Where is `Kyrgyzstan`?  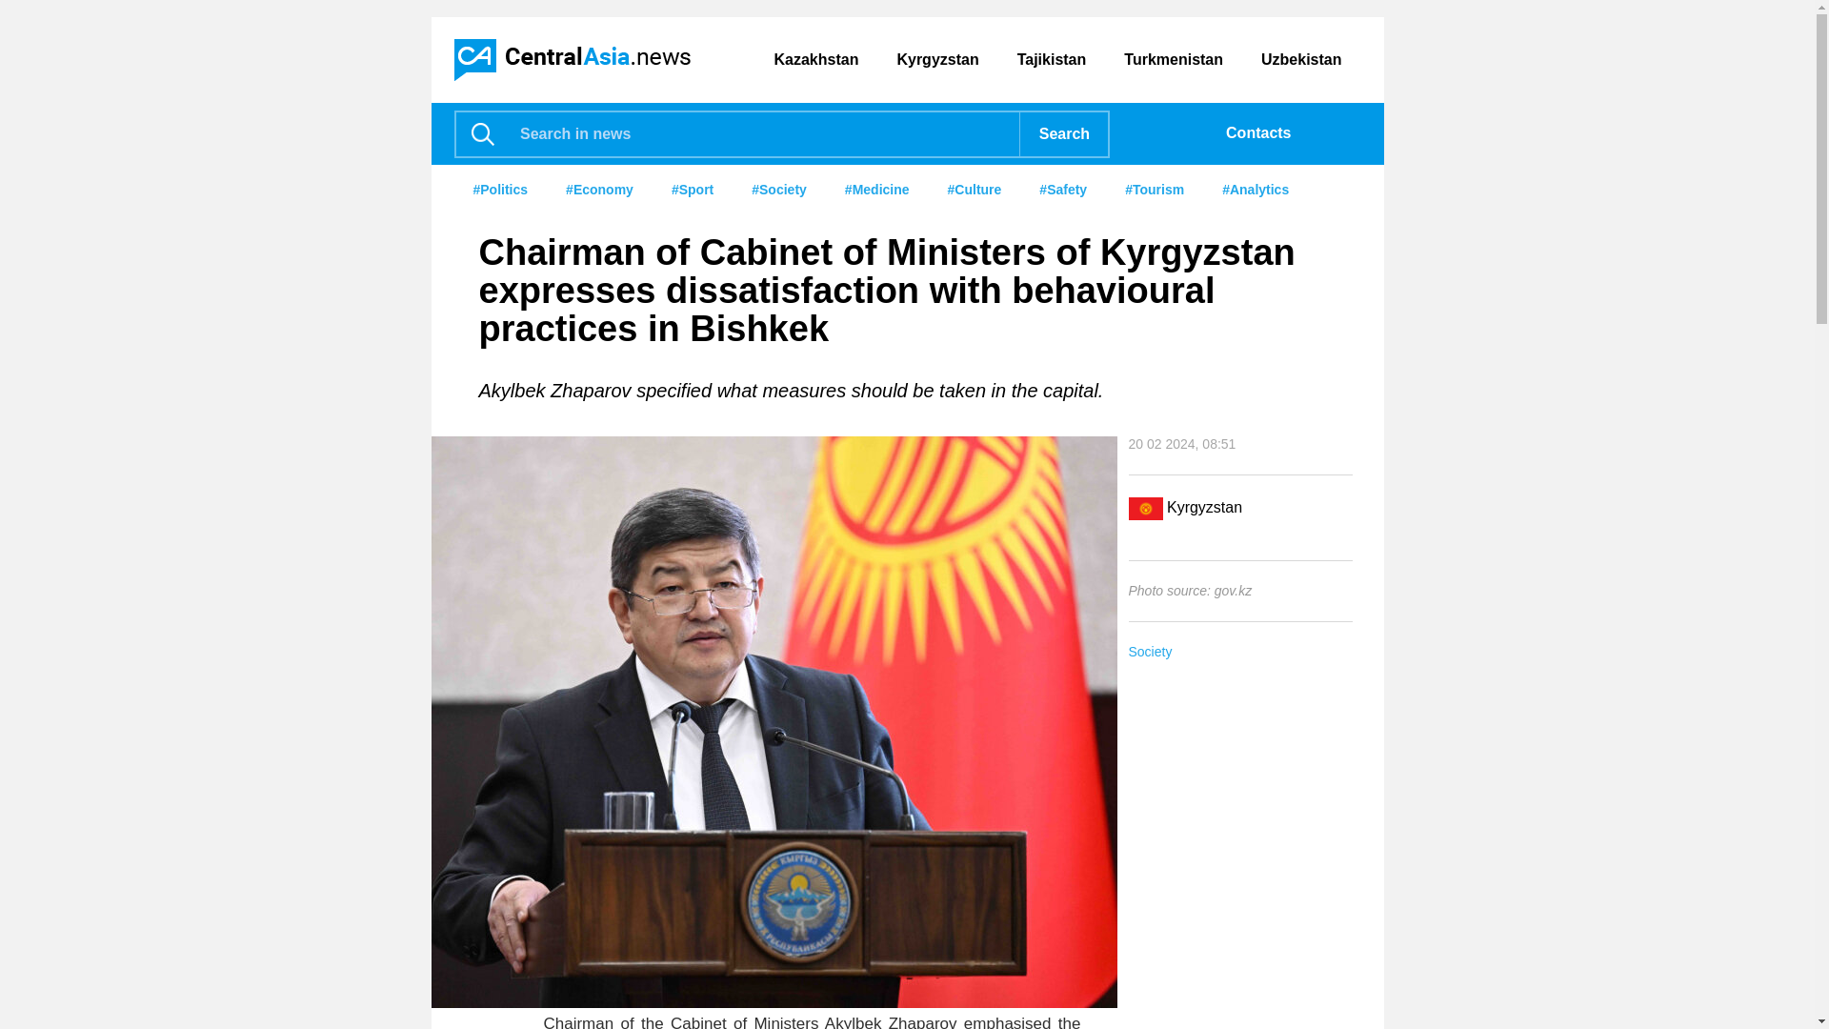 Kyrgyzstan is located at coordinates (937, 60).